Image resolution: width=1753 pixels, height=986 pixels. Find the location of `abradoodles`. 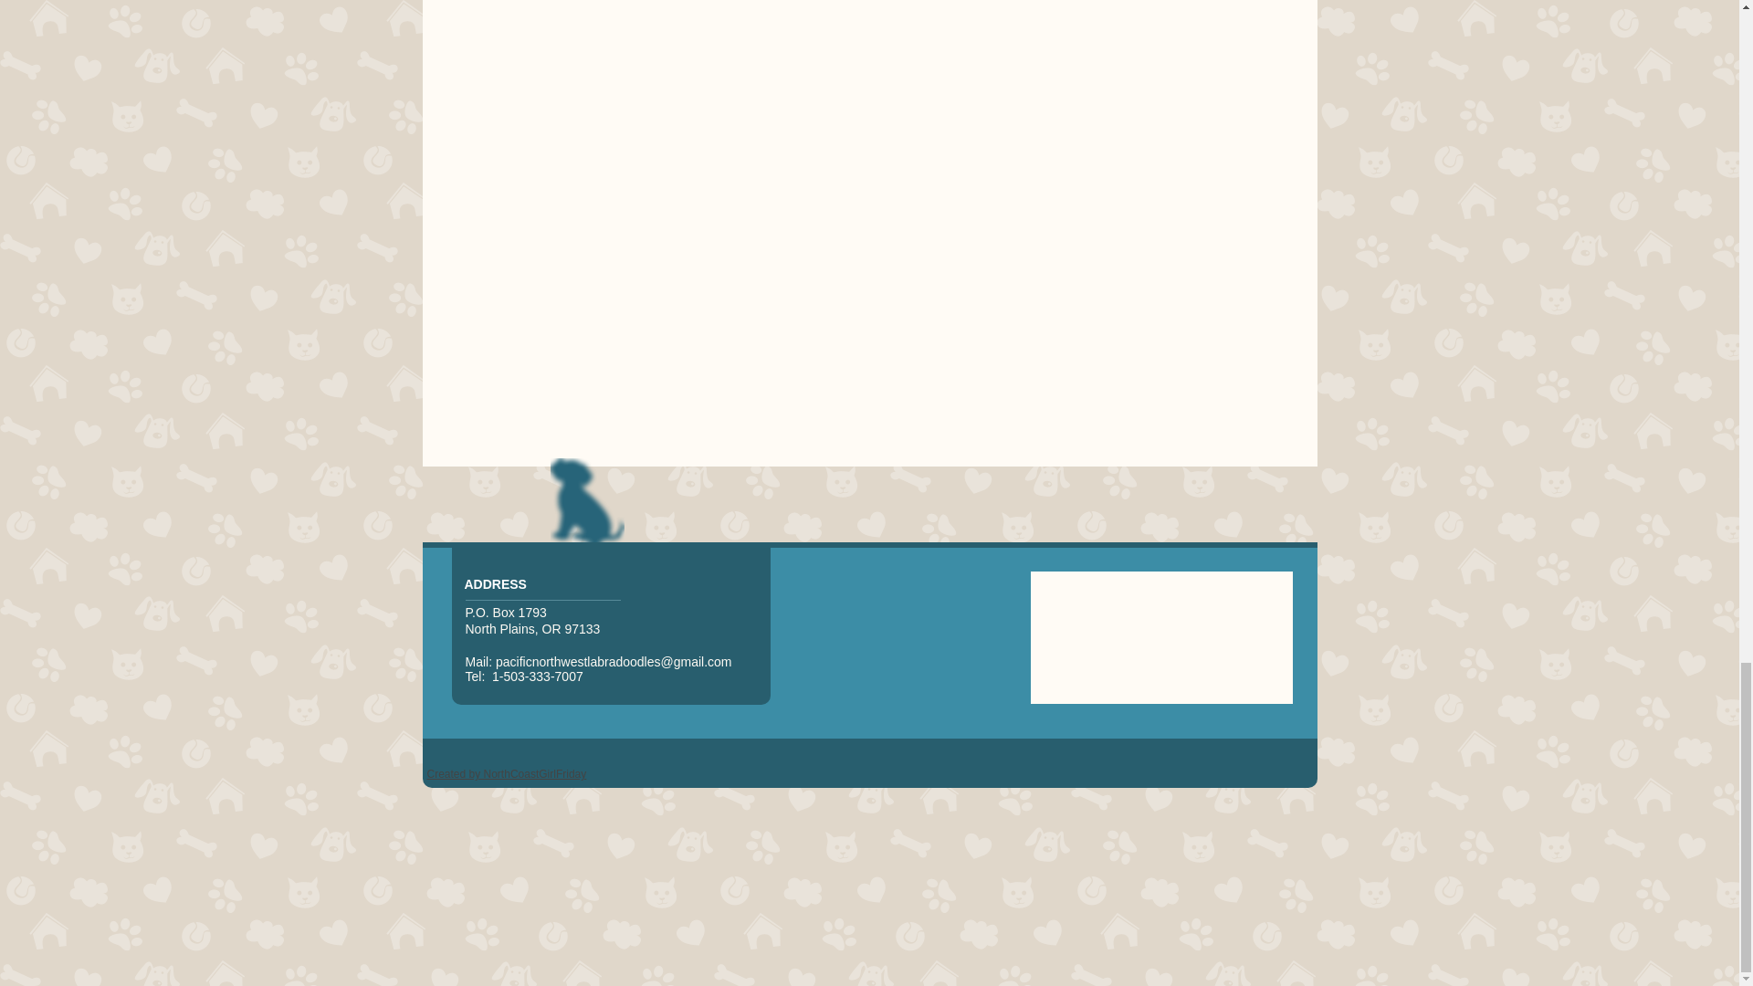

abradoodles is located at coordinates (625, 662).